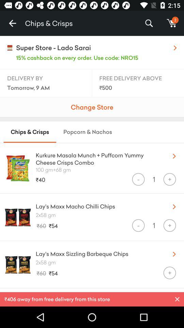 Image resolution: width=184 pixels, height=328 pixels. Describe the element at coordinates (12, 23) in the screenshot. I see `turn off the item to the left of chips & crisps item` at that location.